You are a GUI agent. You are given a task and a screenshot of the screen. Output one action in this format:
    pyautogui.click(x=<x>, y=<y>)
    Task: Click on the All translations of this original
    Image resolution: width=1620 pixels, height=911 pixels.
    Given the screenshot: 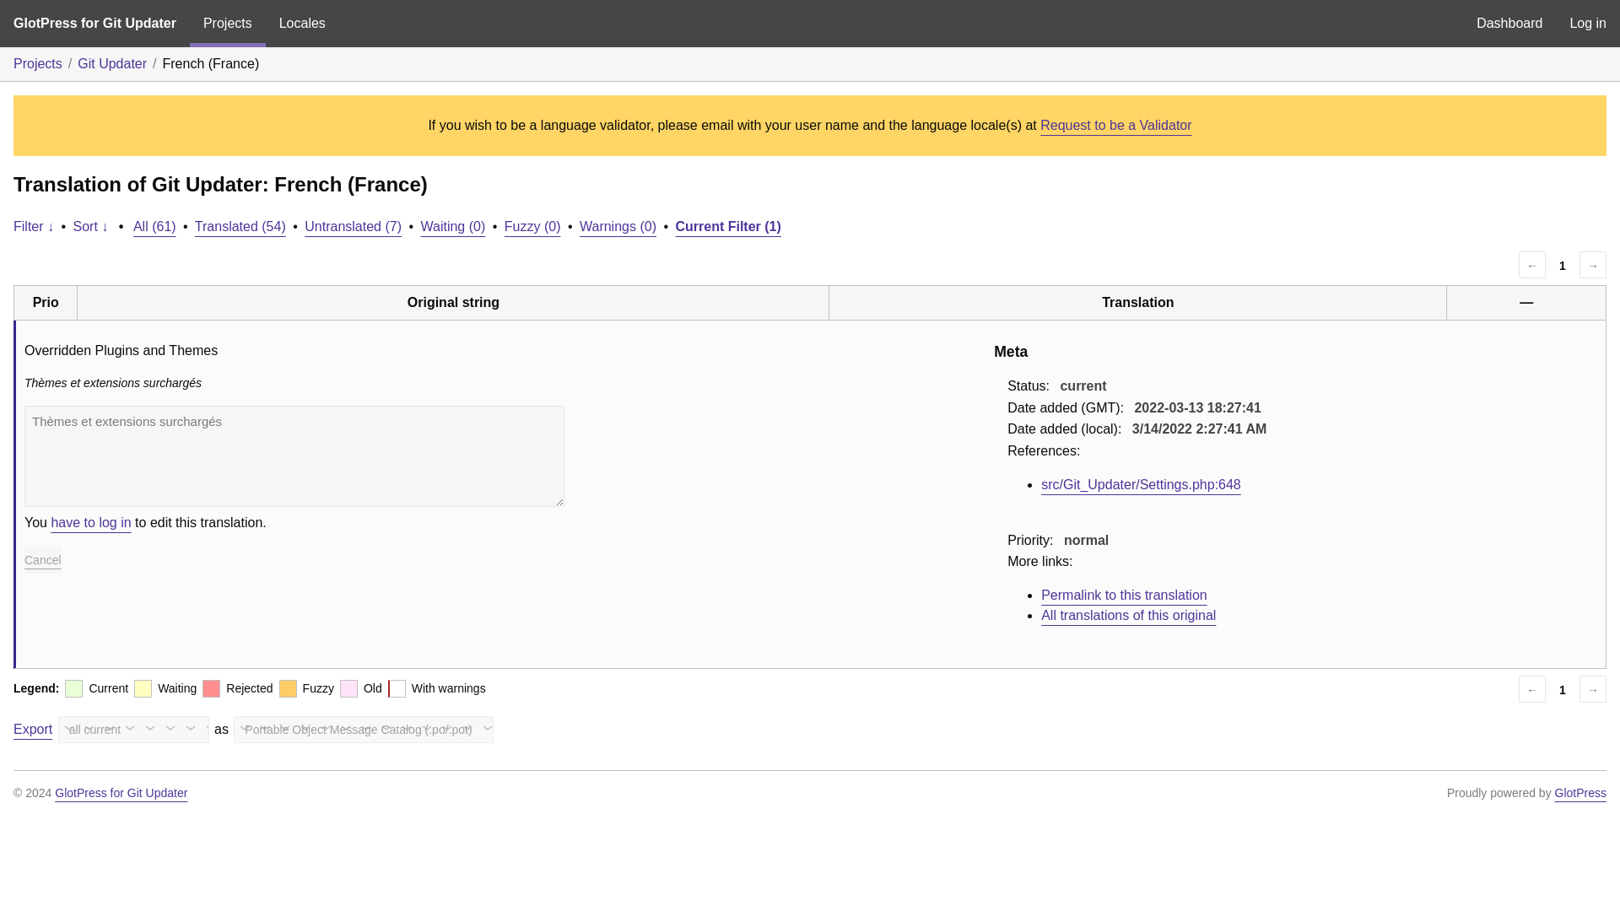 What is the action you would take?
    pyautogui.click(x=1129, y=615)
    